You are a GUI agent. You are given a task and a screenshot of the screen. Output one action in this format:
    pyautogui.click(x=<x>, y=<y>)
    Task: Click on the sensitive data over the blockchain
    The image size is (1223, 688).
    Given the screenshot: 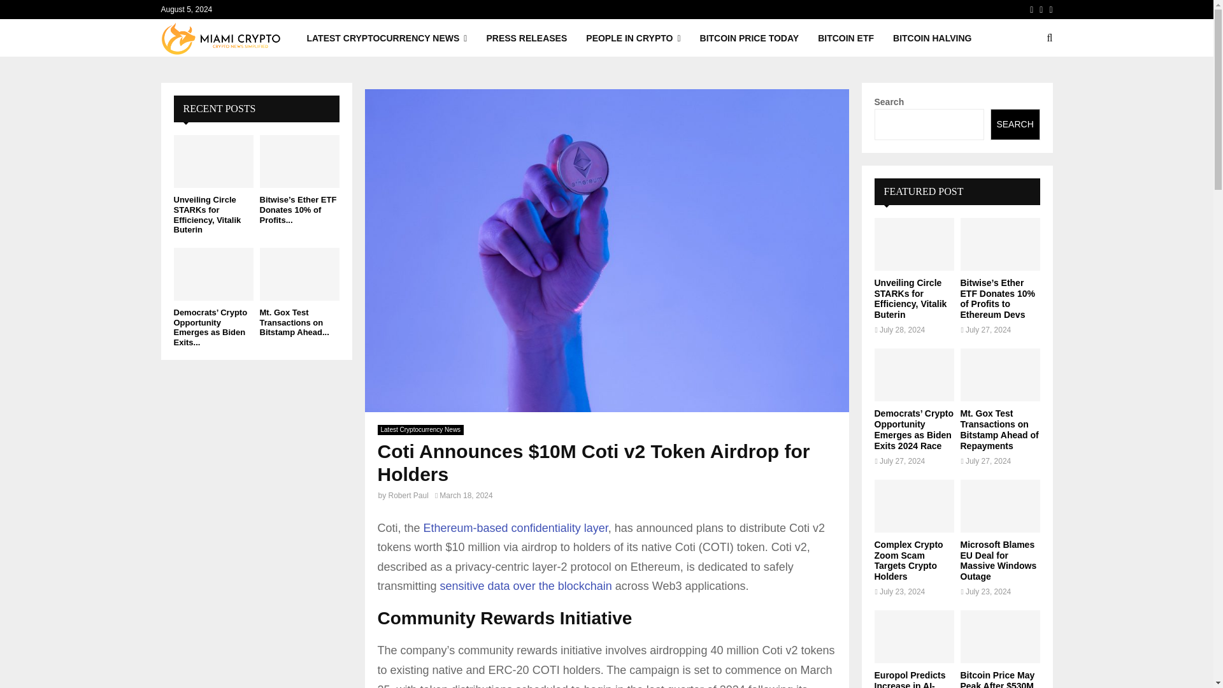 What is the action you would take?
    pyautogui.click(x=526, y=586)
    